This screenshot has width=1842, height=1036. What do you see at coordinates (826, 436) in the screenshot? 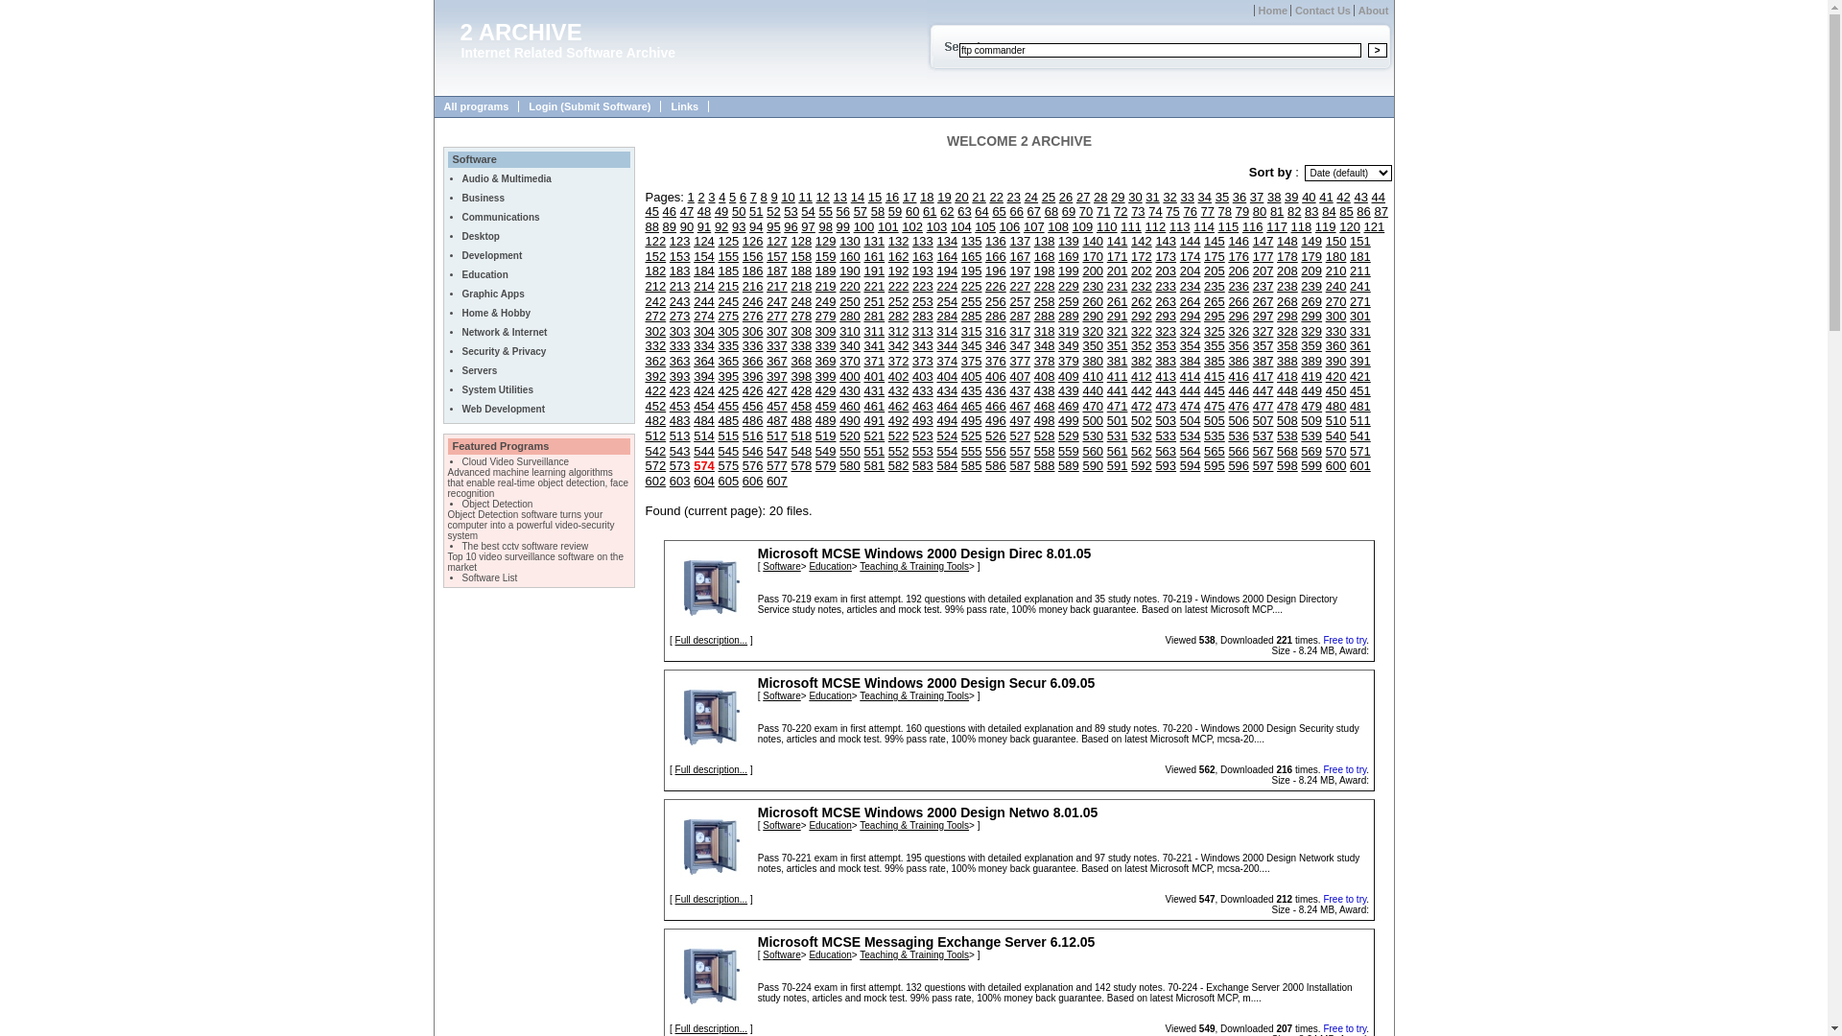
I see `519` at bounding box center [826, 436].